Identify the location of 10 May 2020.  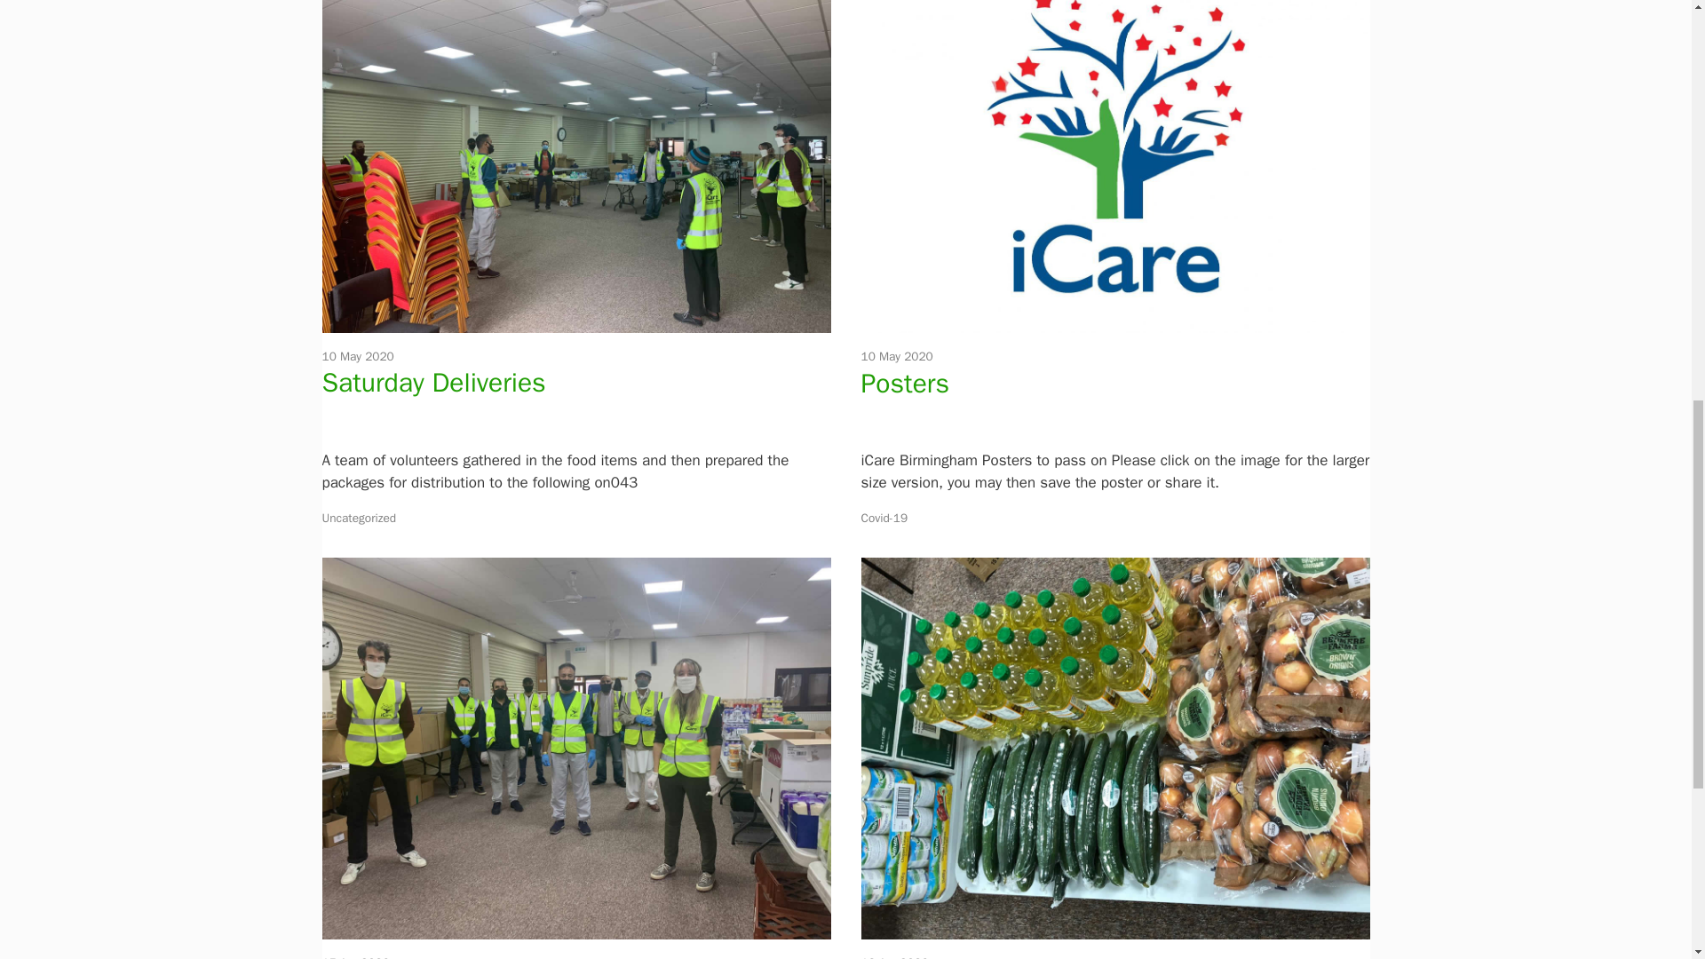
(357, 357).